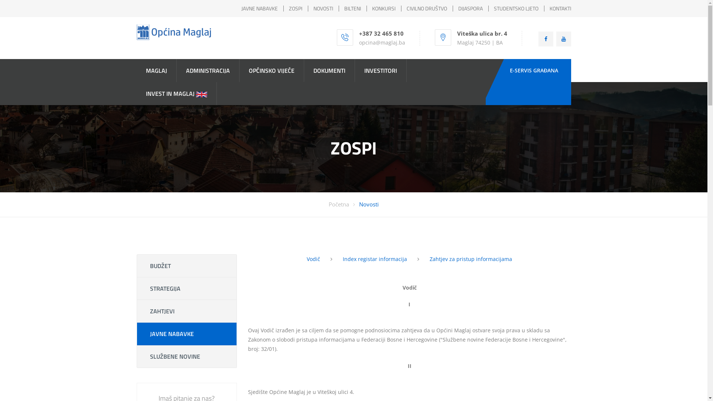 The width and height of the screenshot is (713, 401). What do you see at coordinates (560, 8) in the screenshot?
I see `KONTAKTI` at bounding box center [560, 8].